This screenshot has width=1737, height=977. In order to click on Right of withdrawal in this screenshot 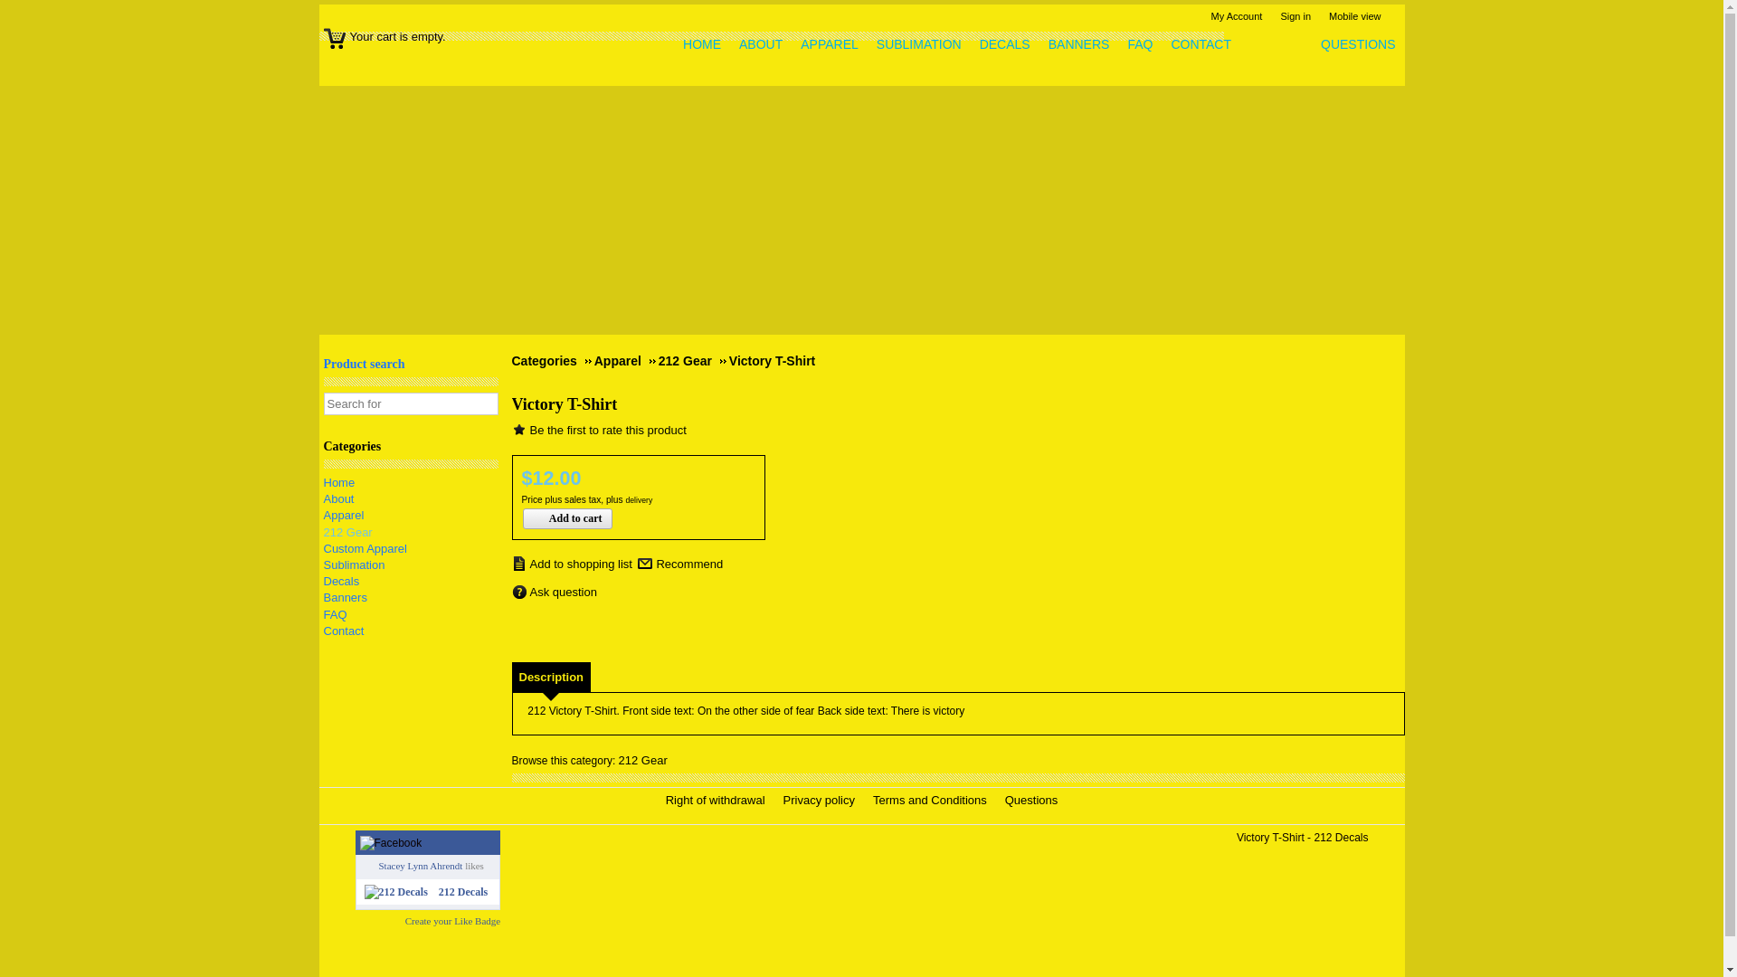, I will do `click(720, 800)`.